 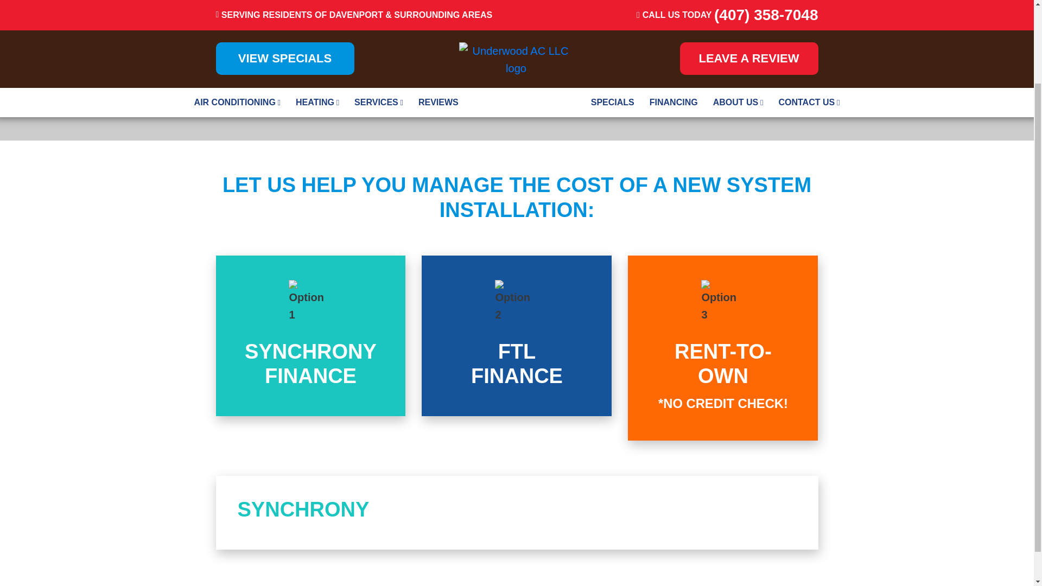 I want to click on AIR CONDITIONING, so click(x=237, y=11).